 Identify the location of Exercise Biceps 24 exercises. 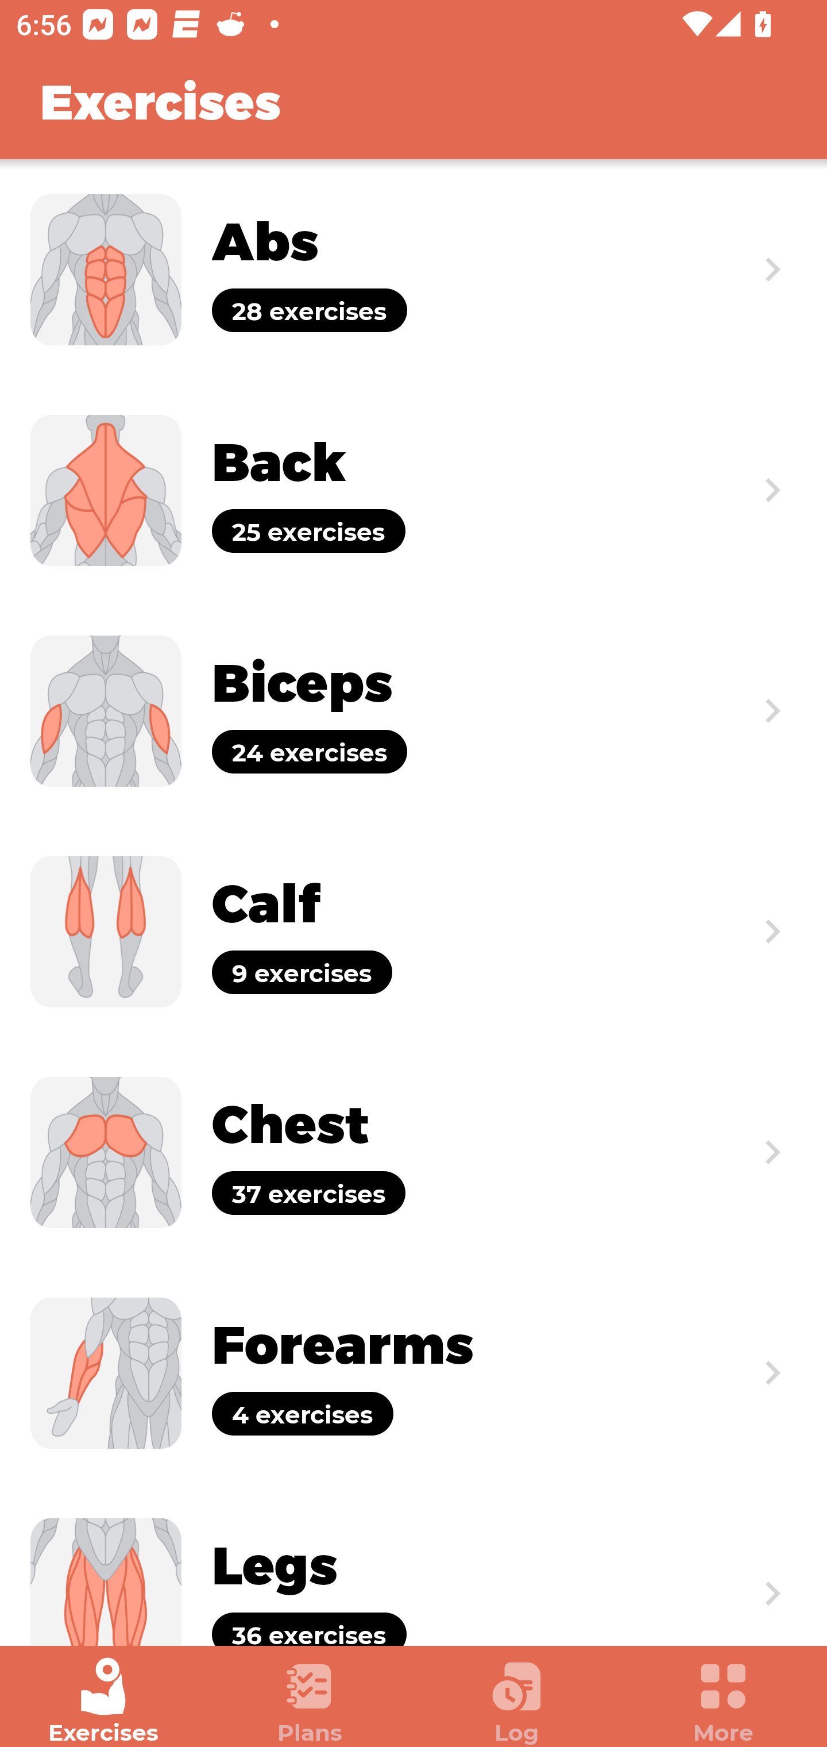
(413, 710).